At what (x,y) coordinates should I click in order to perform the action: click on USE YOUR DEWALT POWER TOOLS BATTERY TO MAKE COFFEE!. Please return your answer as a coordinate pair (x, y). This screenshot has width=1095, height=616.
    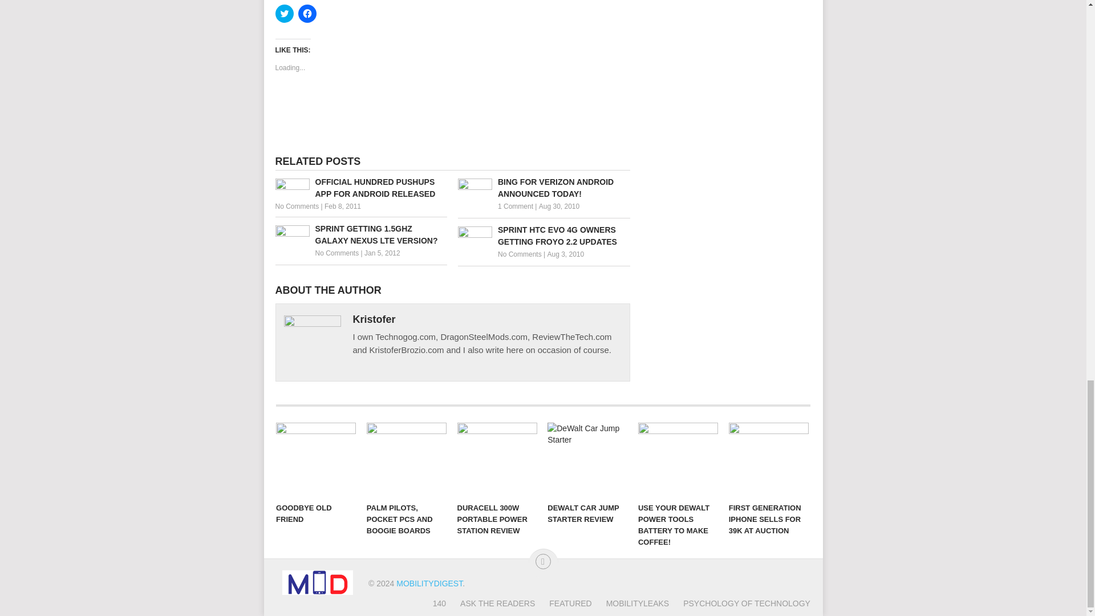
    Looking at the image, I should click on (678, 459).